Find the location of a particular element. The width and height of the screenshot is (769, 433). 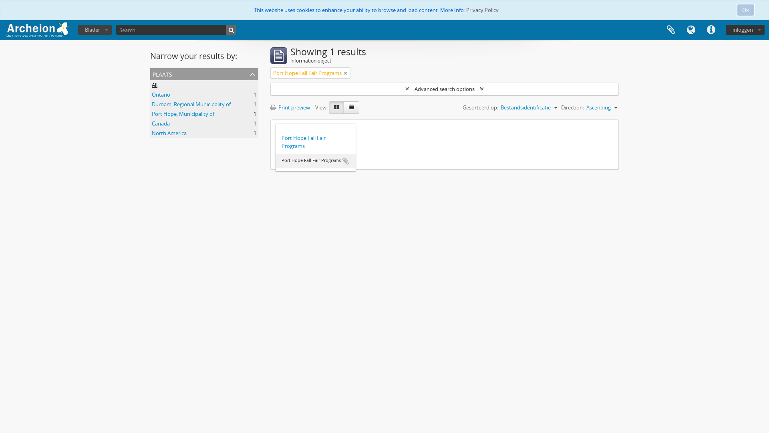

plaats is located at coordinates (204, 74).